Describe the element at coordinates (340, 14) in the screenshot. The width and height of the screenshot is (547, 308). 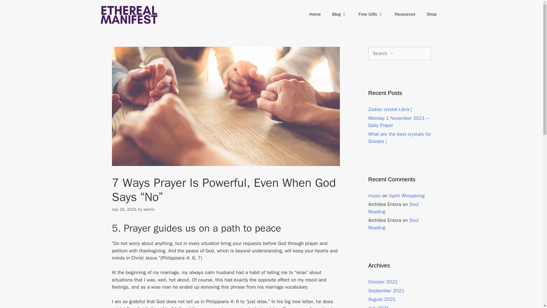
I see `Blog` at that location.